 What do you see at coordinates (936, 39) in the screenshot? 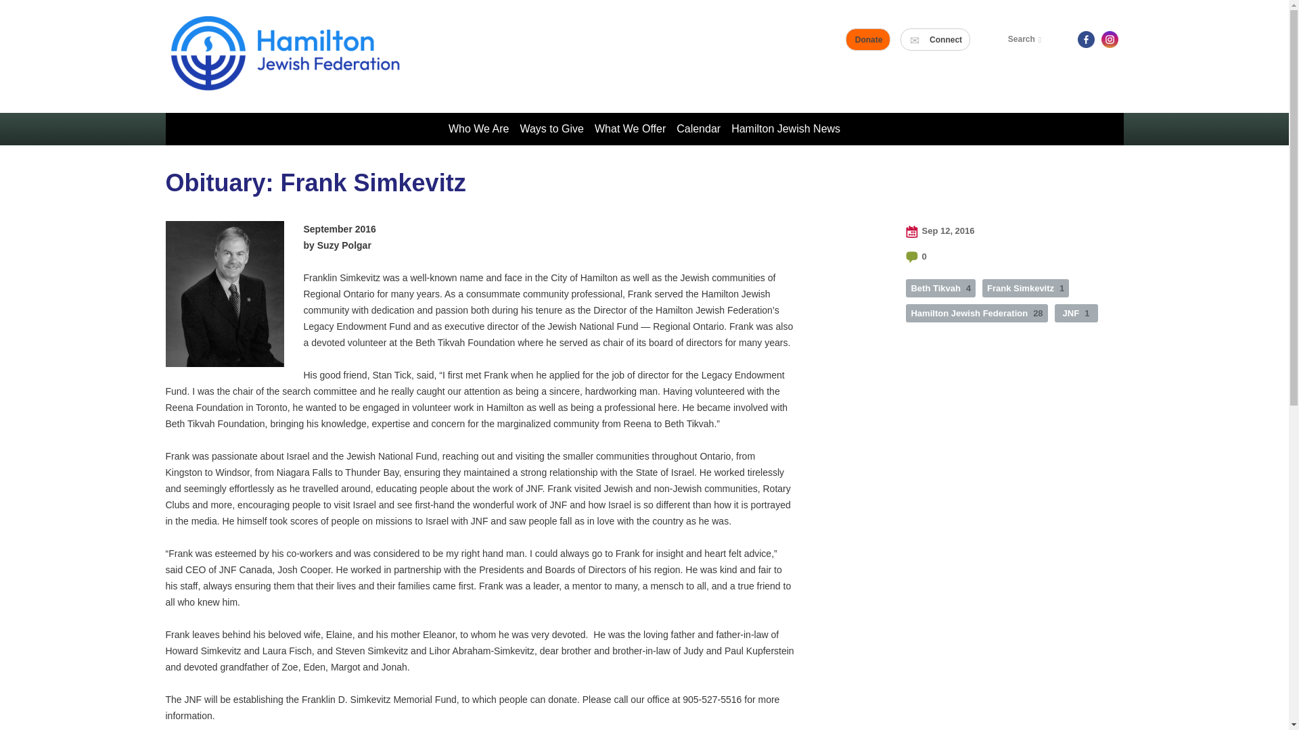
I see `Connect` at bounding box center [936, 39].